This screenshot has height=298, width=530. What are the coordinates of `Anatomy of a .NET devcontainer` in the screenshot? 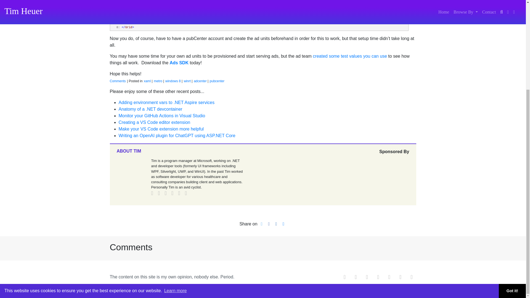 It's located at (150, 109).